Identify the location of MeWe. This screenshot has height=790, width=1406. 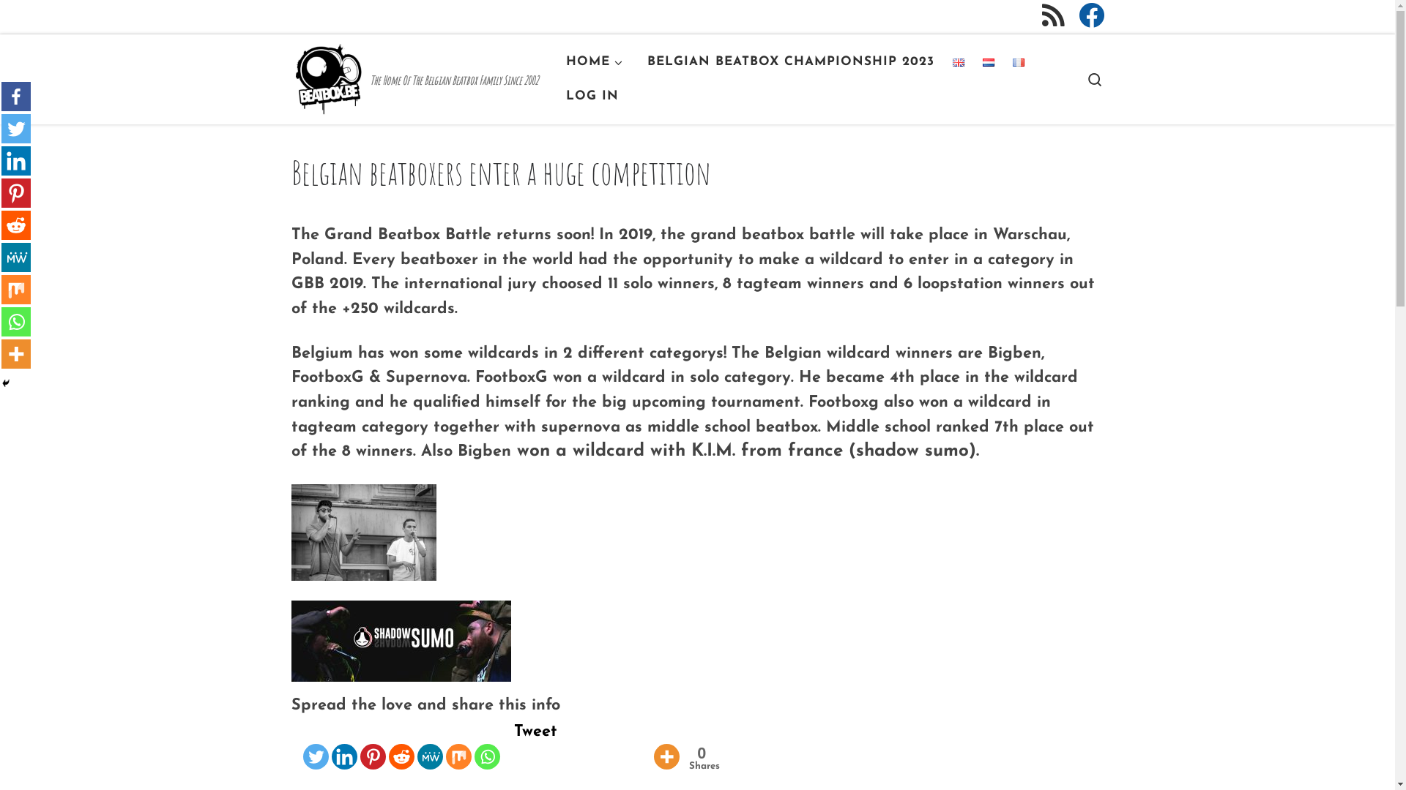
(16, 257).